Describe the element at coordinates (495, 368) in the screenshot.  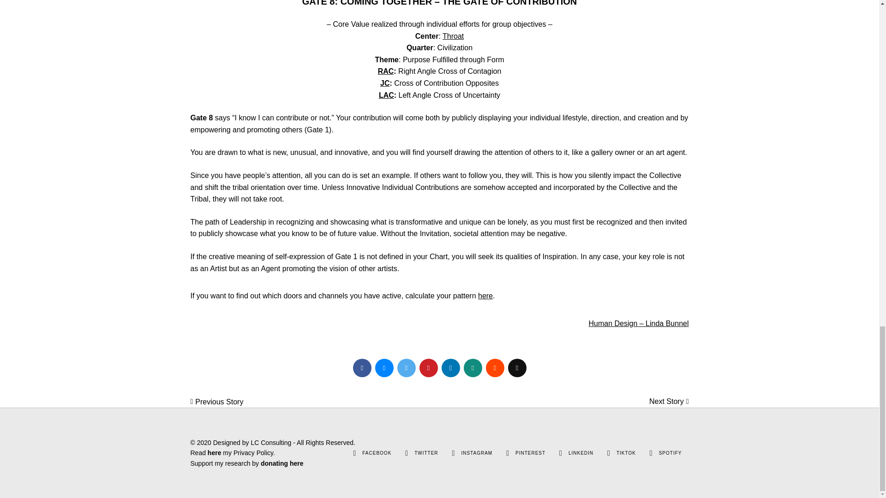
I see `Reddit` at that location.